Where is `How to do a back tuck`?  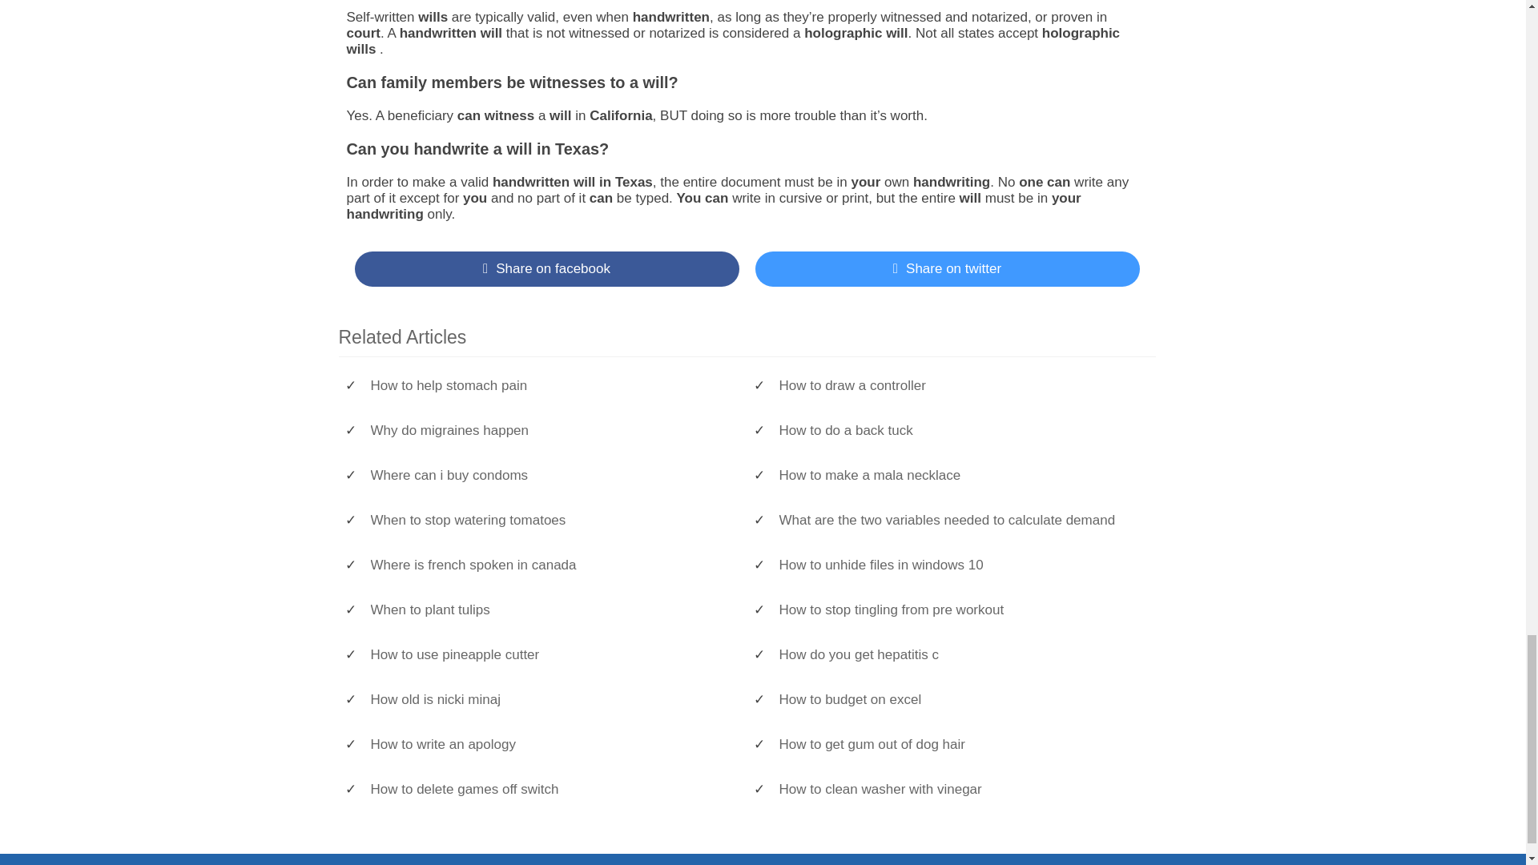
How to do a back tuck is located at coordinates (958, 431).